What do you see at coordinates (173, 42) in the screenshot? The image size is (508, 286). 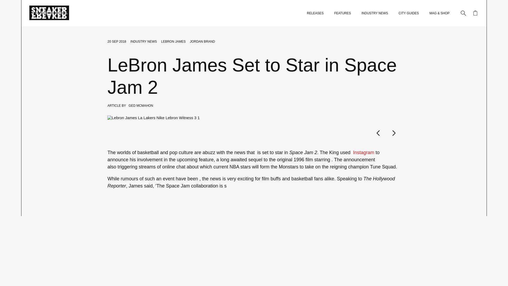 I see `LEBRON JAMES` at bounding box center [173, 42].